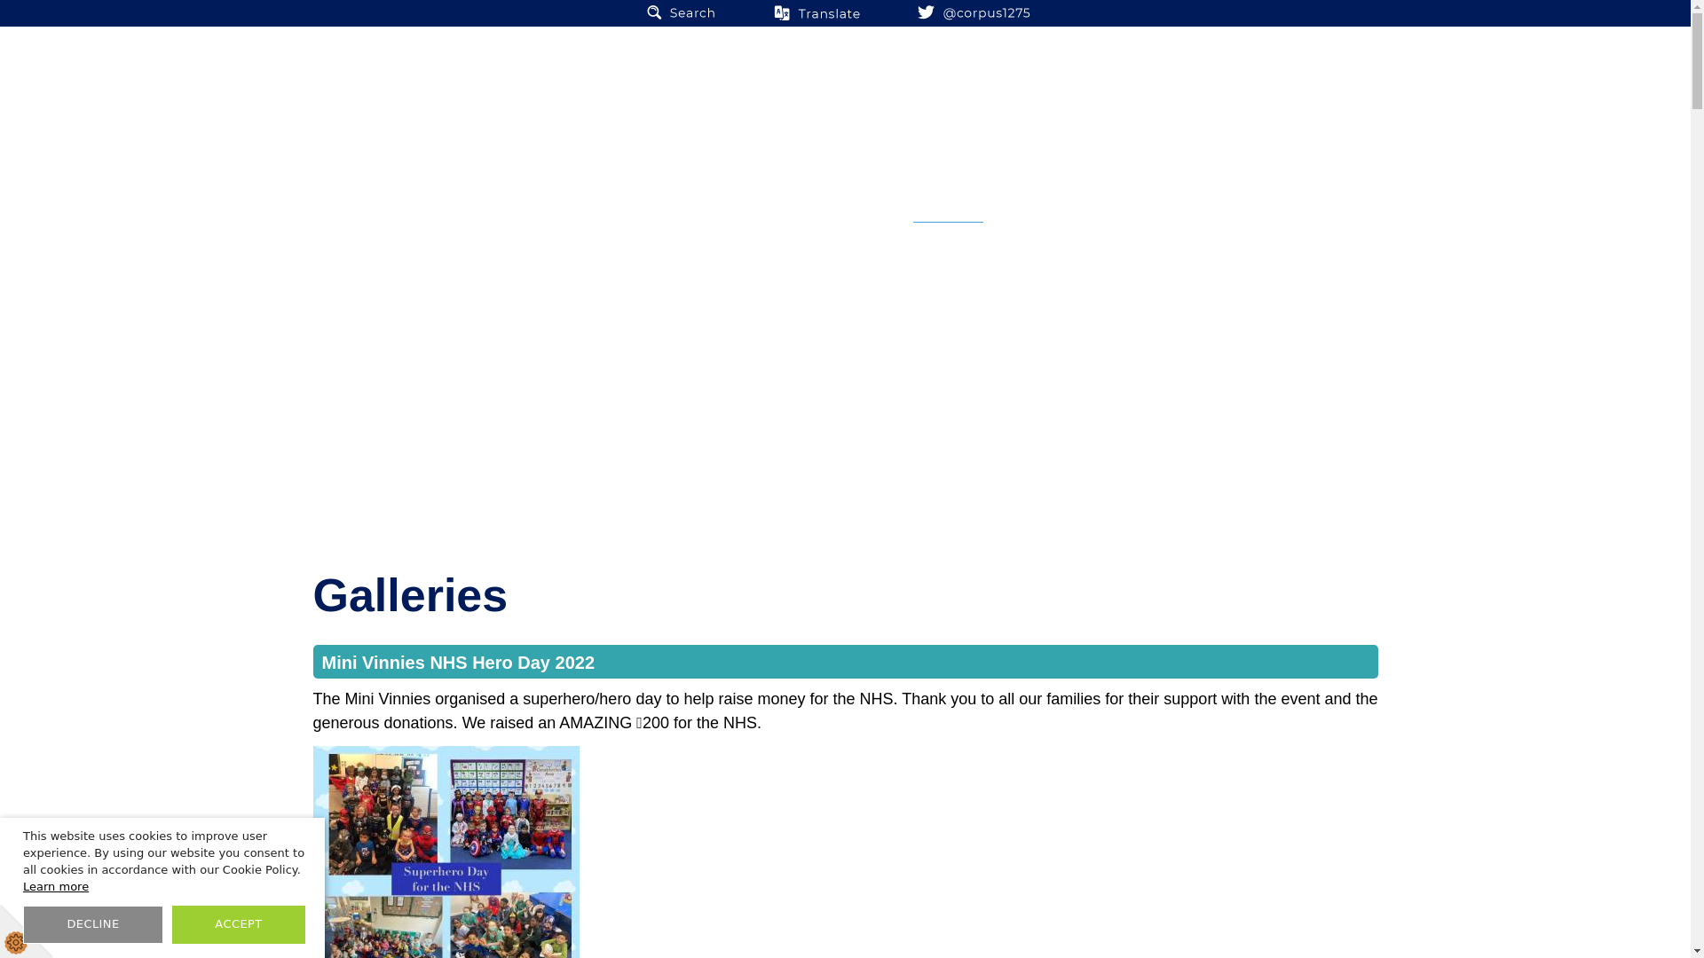 The height and width of the screenshot is (958, 1704). I want to click on About Us, so click(703, 199).